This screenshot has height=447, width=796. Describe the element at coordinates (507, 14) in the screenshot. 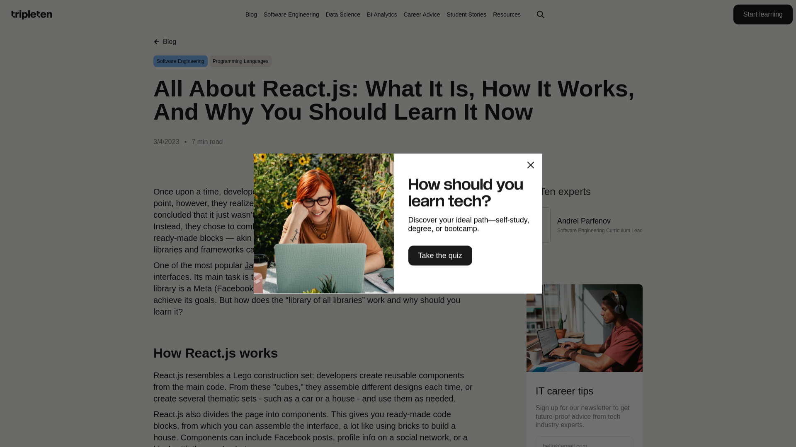

I see `Resources` at that location.